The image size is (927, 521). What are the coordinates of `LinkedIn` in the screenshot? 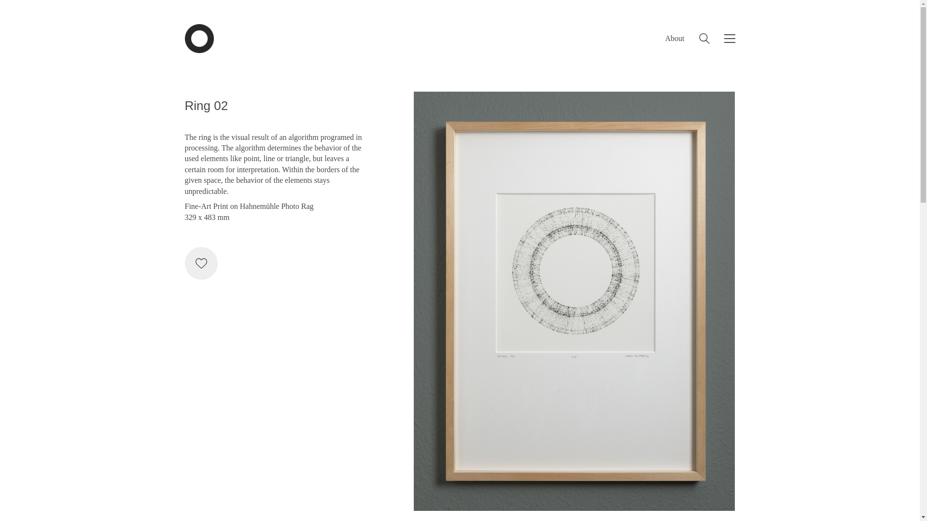 It's located at (701, 492).